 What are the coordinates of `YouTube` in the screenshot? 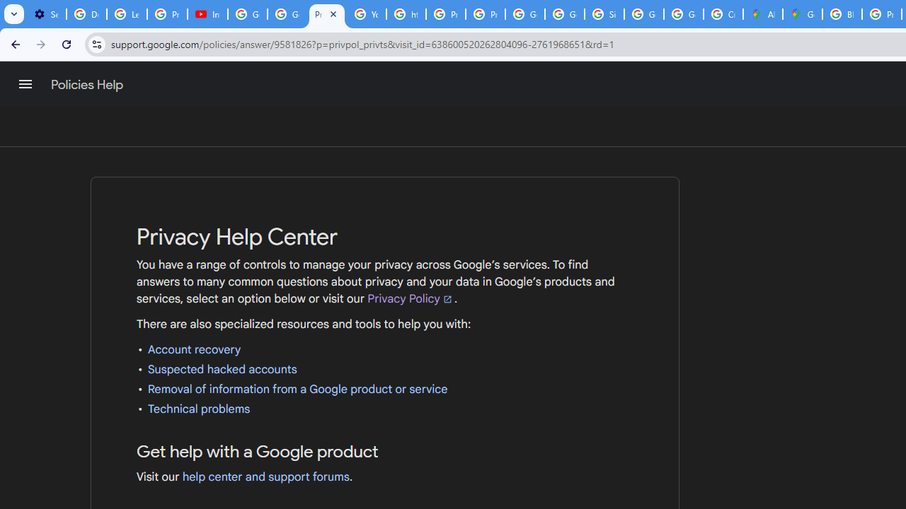 It's located at (367, 14).